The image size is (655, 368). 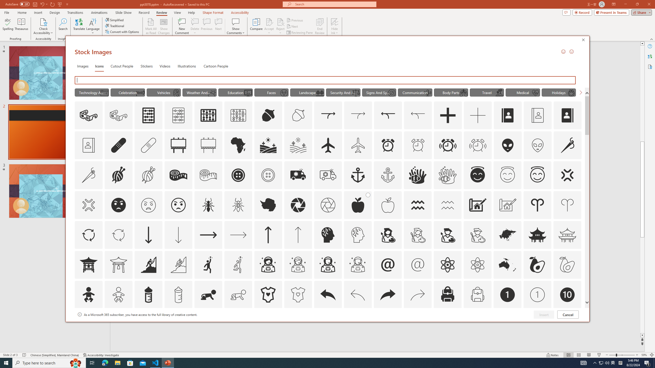 What do you see at coordinates (88, 235) in the screenshot?
I see `AutomationID: Icons_ArrowCircle` at bounding box center [88, 235].